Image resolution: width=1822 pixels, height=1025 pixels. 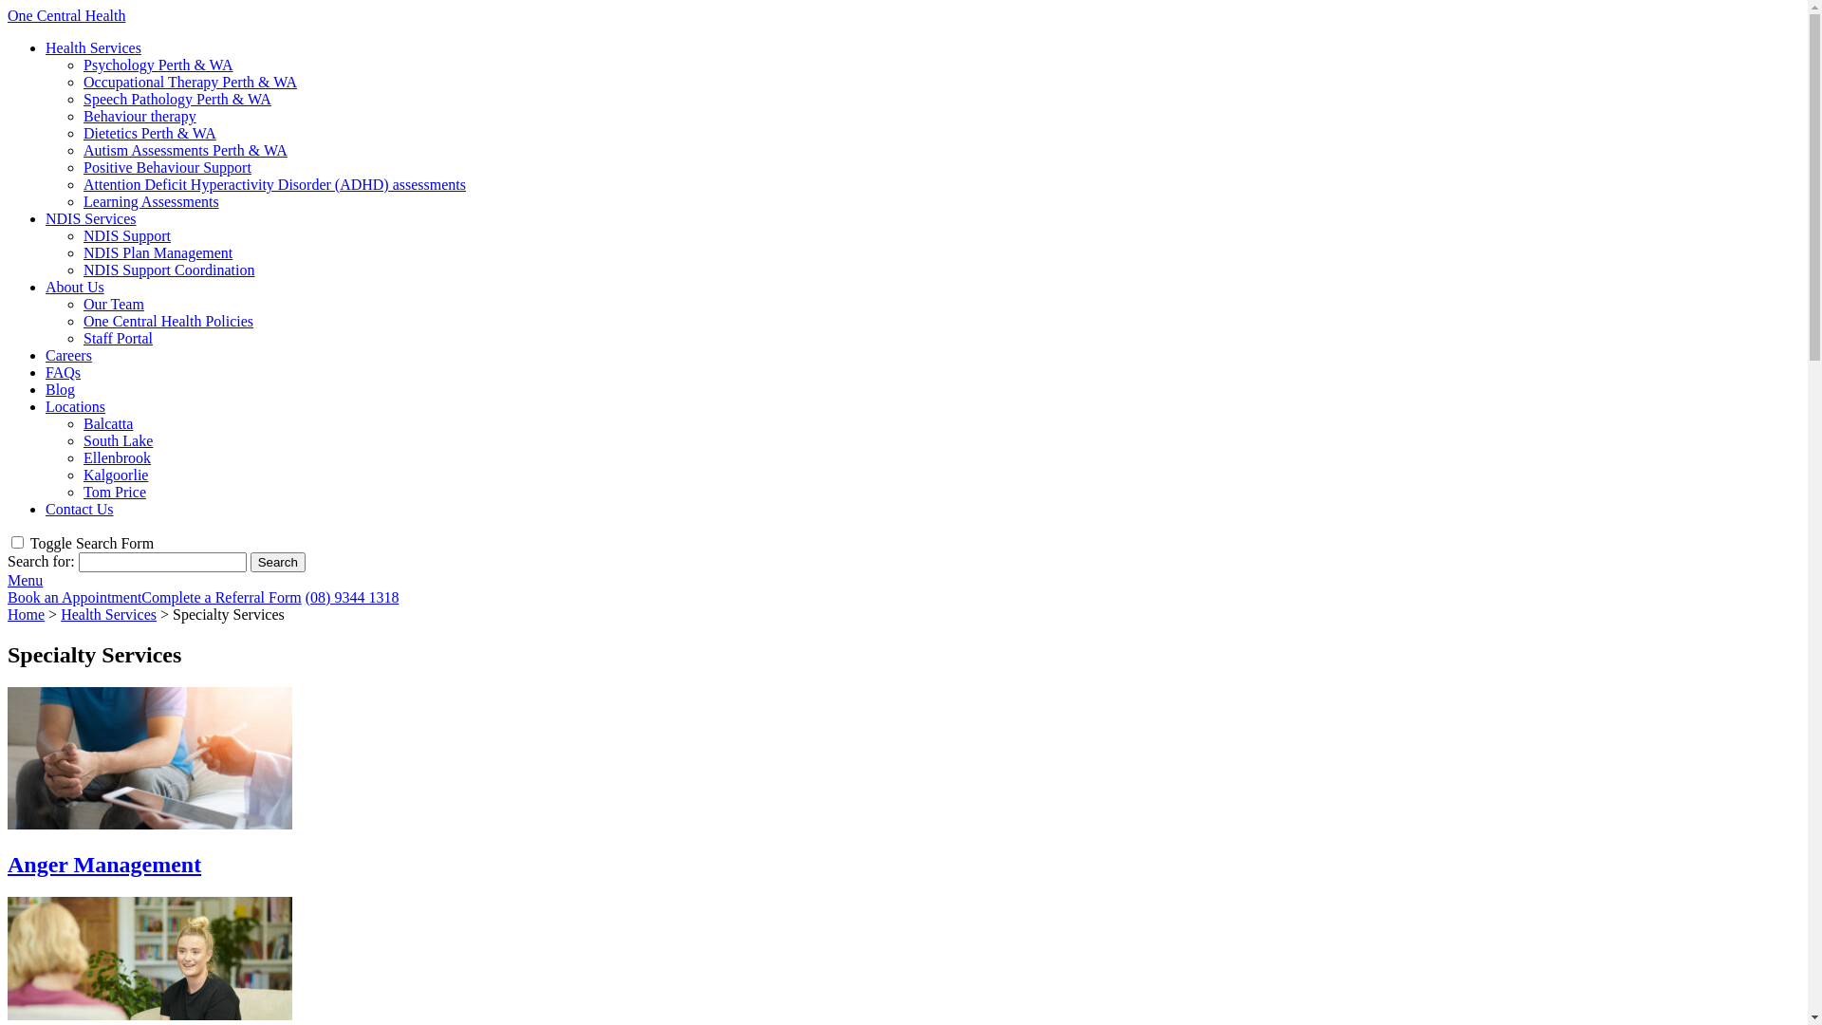 I want to click on Behaviour therapy, so click(x=140, y=116).